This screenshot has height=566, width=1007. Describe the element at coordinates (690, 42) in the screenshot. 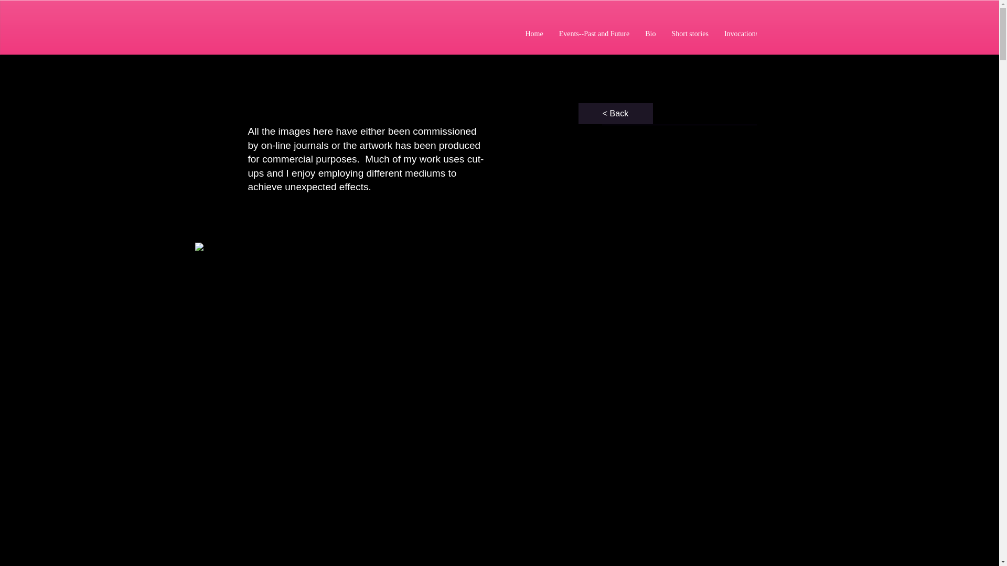

I see `Short stories` at that location.